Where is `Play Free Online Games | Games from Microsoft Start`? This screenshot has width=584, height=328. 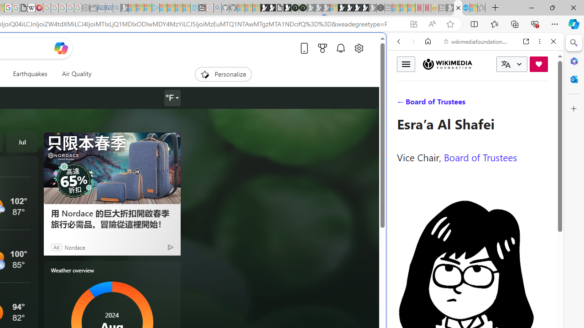
Play Free Online Games | Games from Microsoft Start is located at coordinates (349, 8).